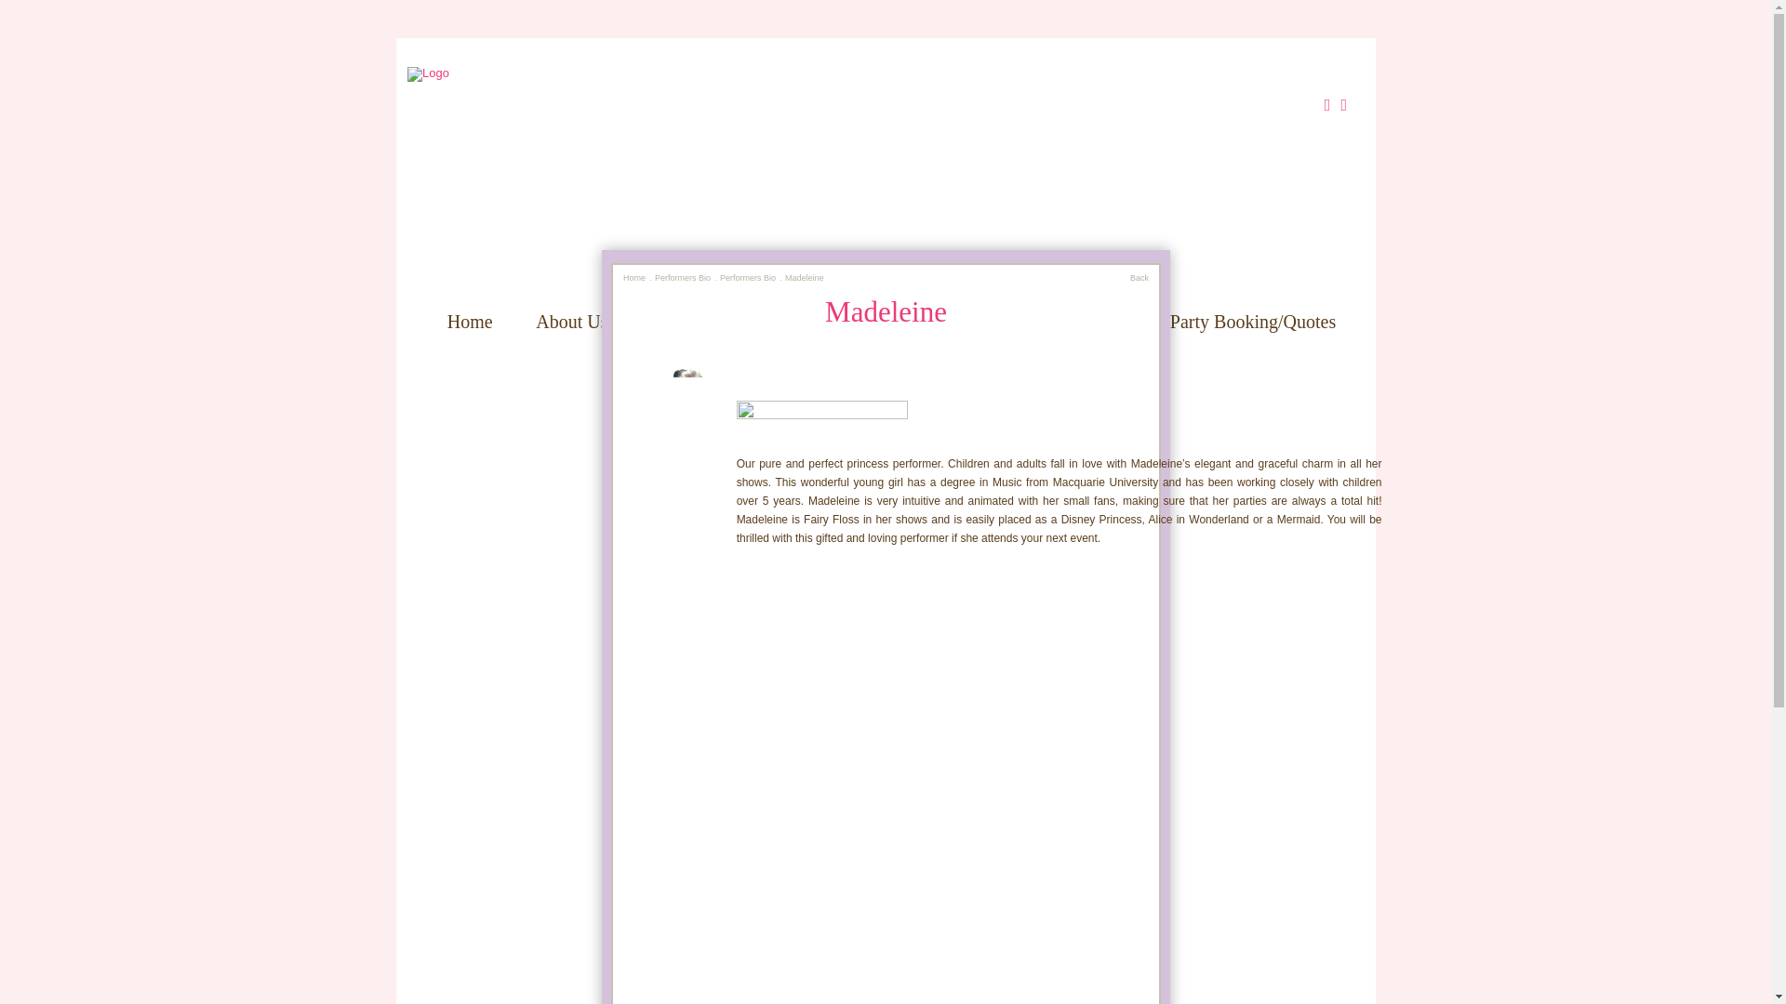  I want to click on Go to Fairy and the Frog., so click(634, 277).